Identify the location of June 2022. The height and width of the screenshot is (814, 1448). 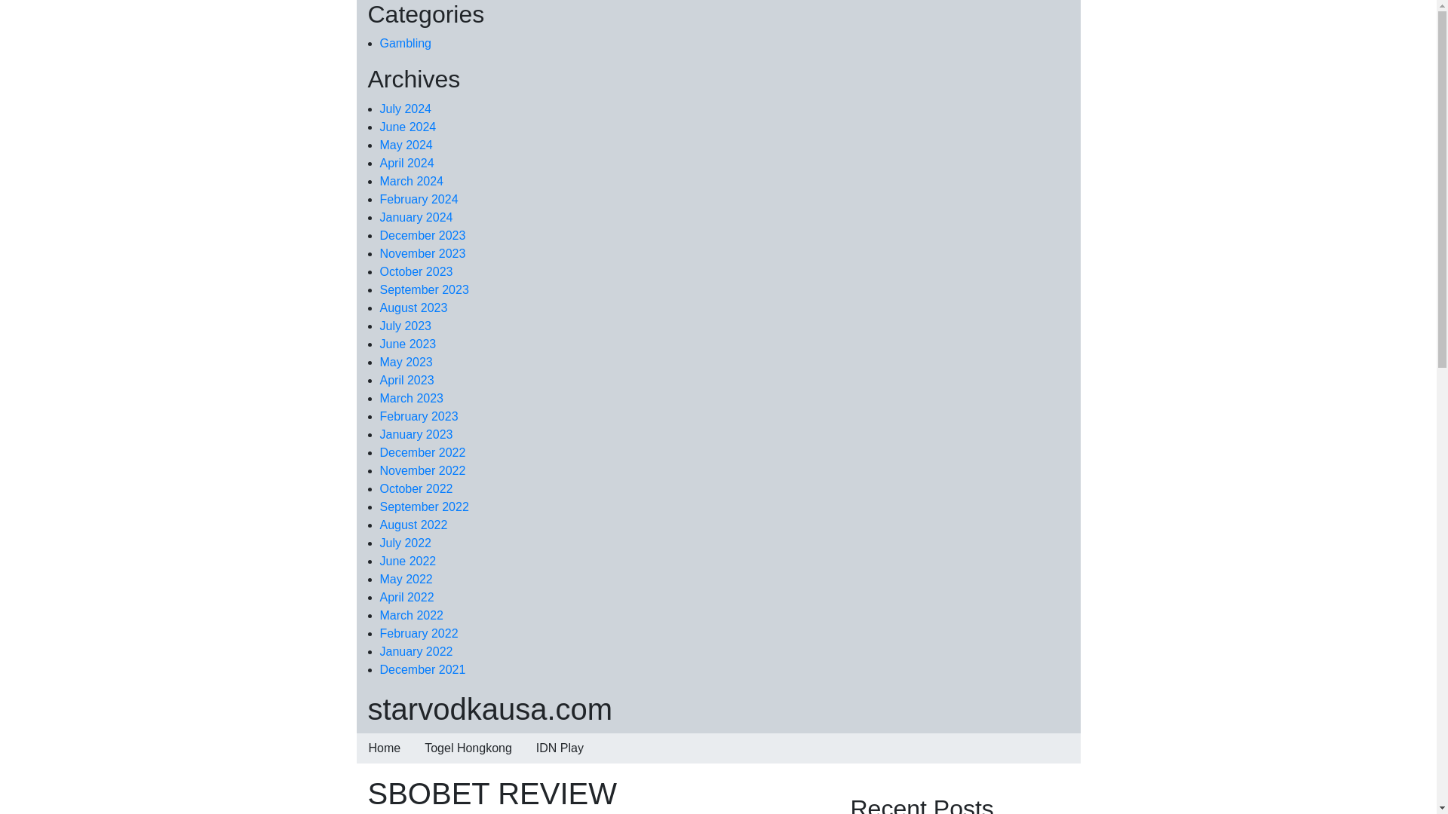
(408, 561).